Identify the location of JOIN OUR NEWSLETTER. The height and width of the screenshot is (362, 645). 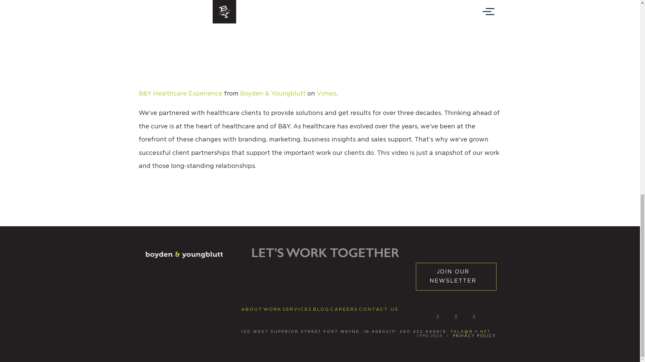
(456, 277).